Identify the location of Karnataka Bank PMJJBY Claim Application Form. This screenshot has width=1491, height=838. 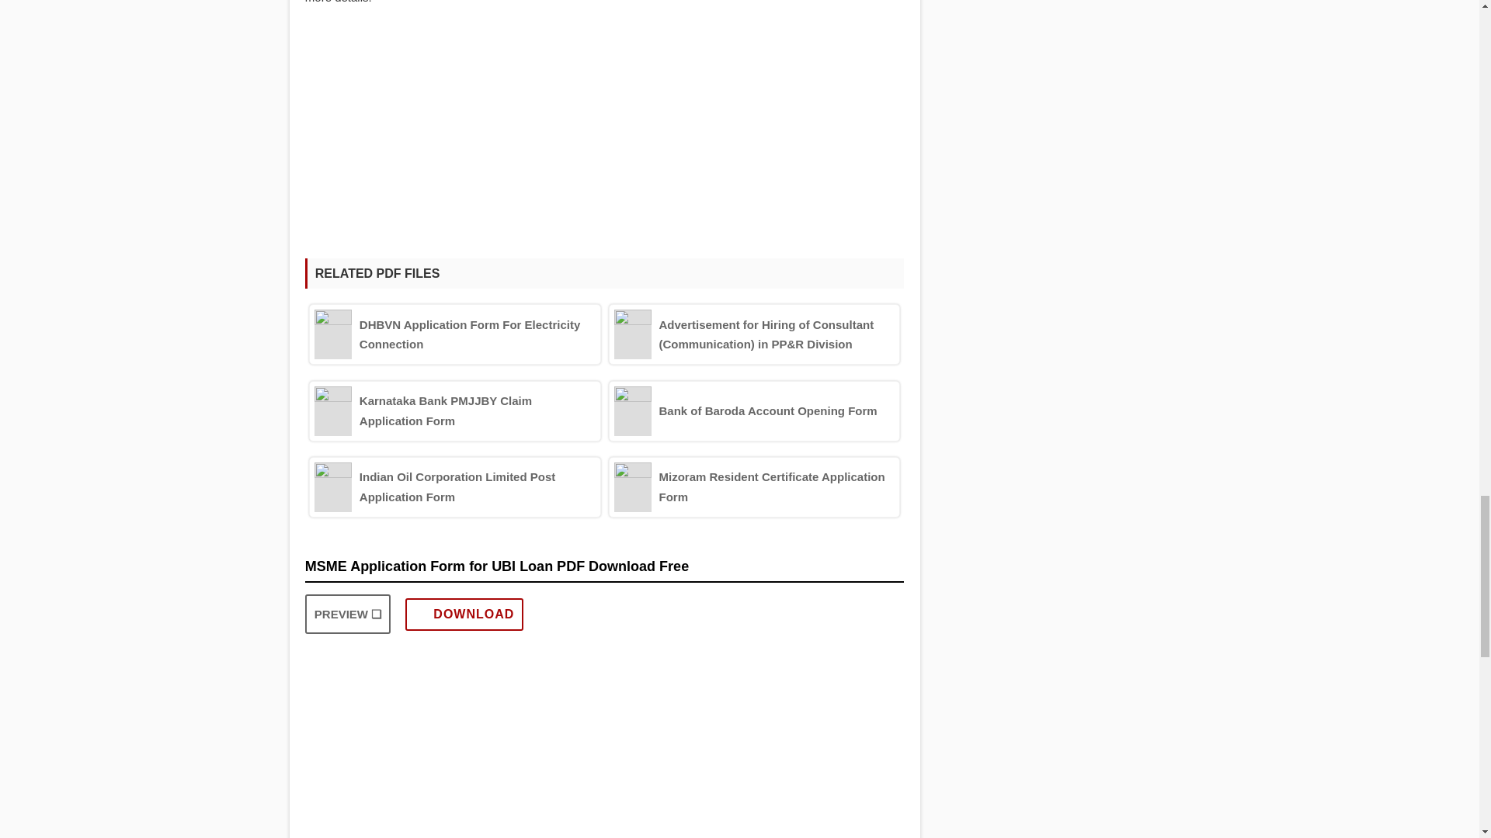
(455, 411).